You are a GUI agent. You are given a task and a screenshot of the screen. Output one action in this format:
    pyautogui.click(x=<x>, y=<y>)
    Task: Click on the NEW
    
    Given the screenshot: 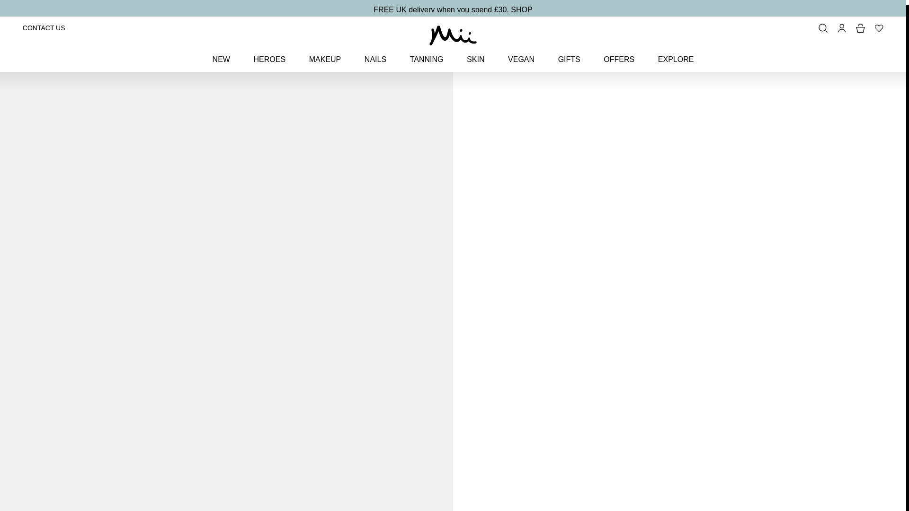 What is the action you would take?
    pyautogui.click(x=221, y=54)
    